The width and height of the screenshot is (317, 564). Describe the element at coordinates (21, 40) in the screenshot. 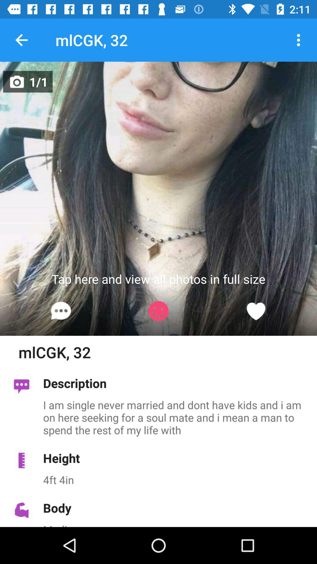

I see `turn on the icon next to the mlcgk, 32` at that location.